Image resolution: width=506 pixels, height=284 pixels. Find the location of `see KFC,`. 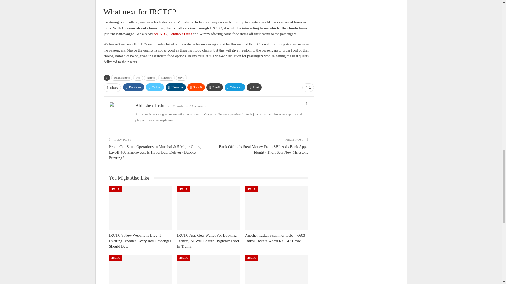

see KFC, is located at coordinates (160, 34).